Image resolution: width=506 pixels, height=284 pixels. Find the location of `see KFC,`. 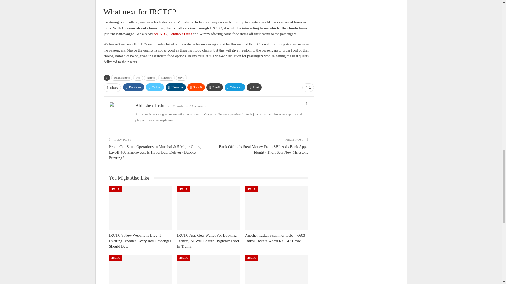

see KFC, is located at coordinates (160, 34).